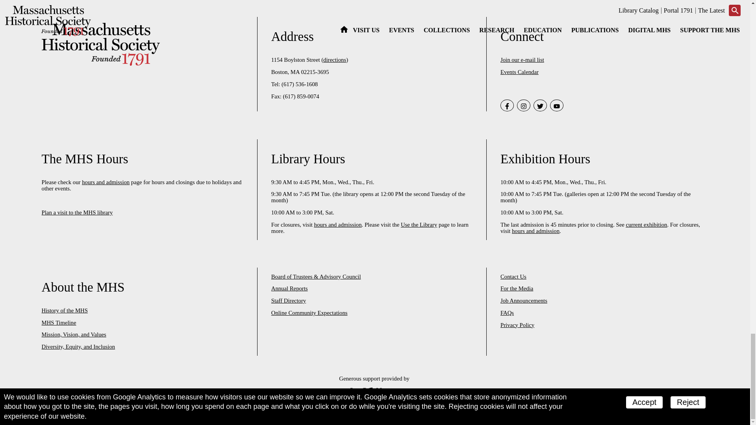  What do you see at coordinates (77, 213) in the screenshot?
I see `Plan a visit to the library` at bounding box center [77, 213].